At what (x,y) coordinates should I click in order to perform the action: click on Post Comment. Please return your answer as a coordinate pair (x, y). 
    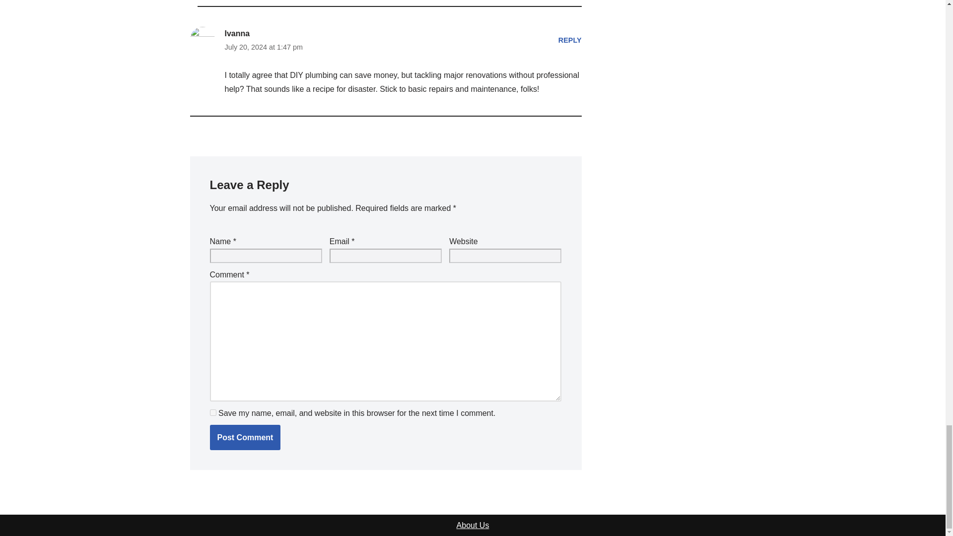
    Looking at the image, I should click on (245, 438).